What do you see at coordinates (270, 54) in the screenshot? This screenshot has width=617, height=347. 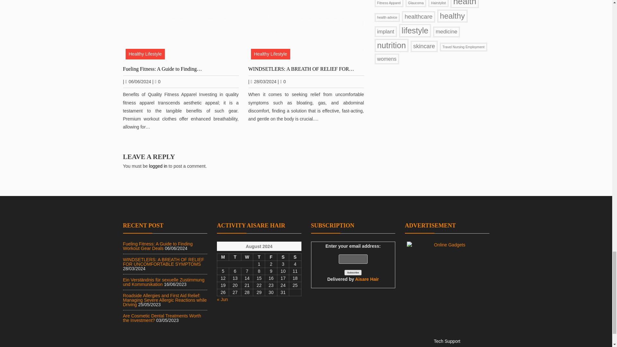 I see `Healthy Lifestyle` at bounding box center [270, 54].